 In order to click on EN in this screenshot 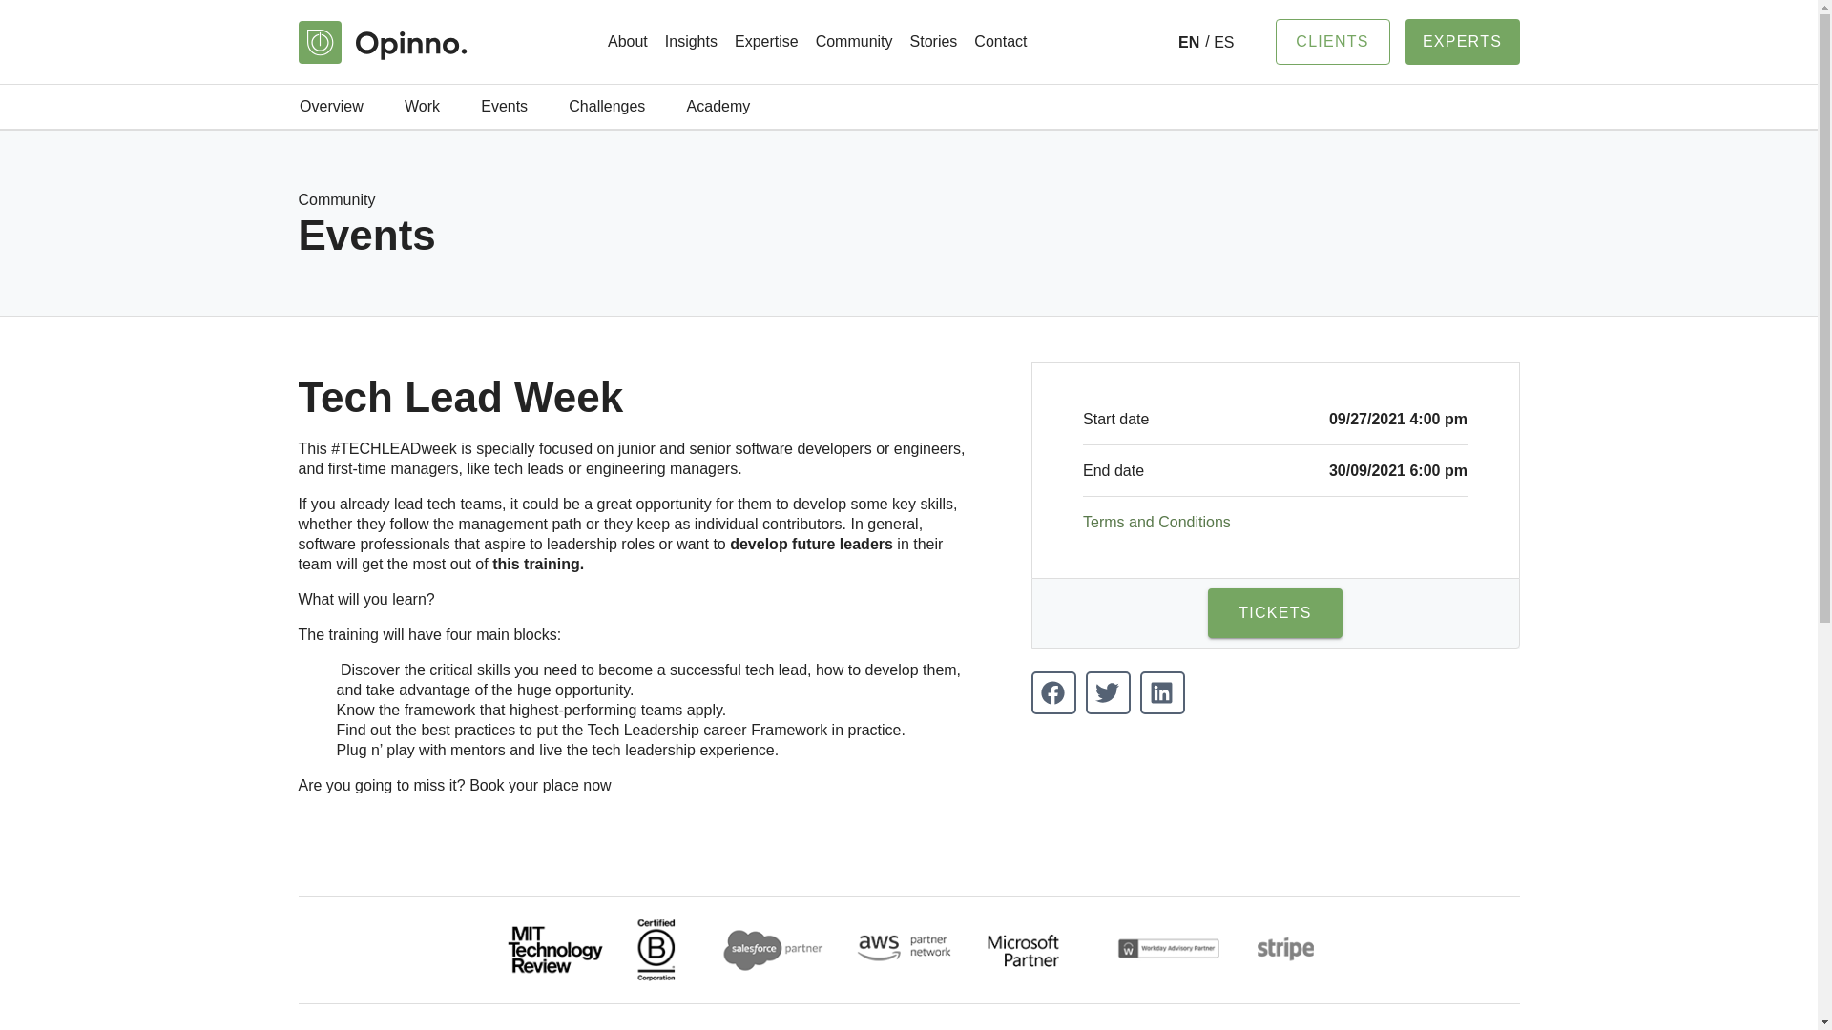, I will do `click(1189, 42)`.